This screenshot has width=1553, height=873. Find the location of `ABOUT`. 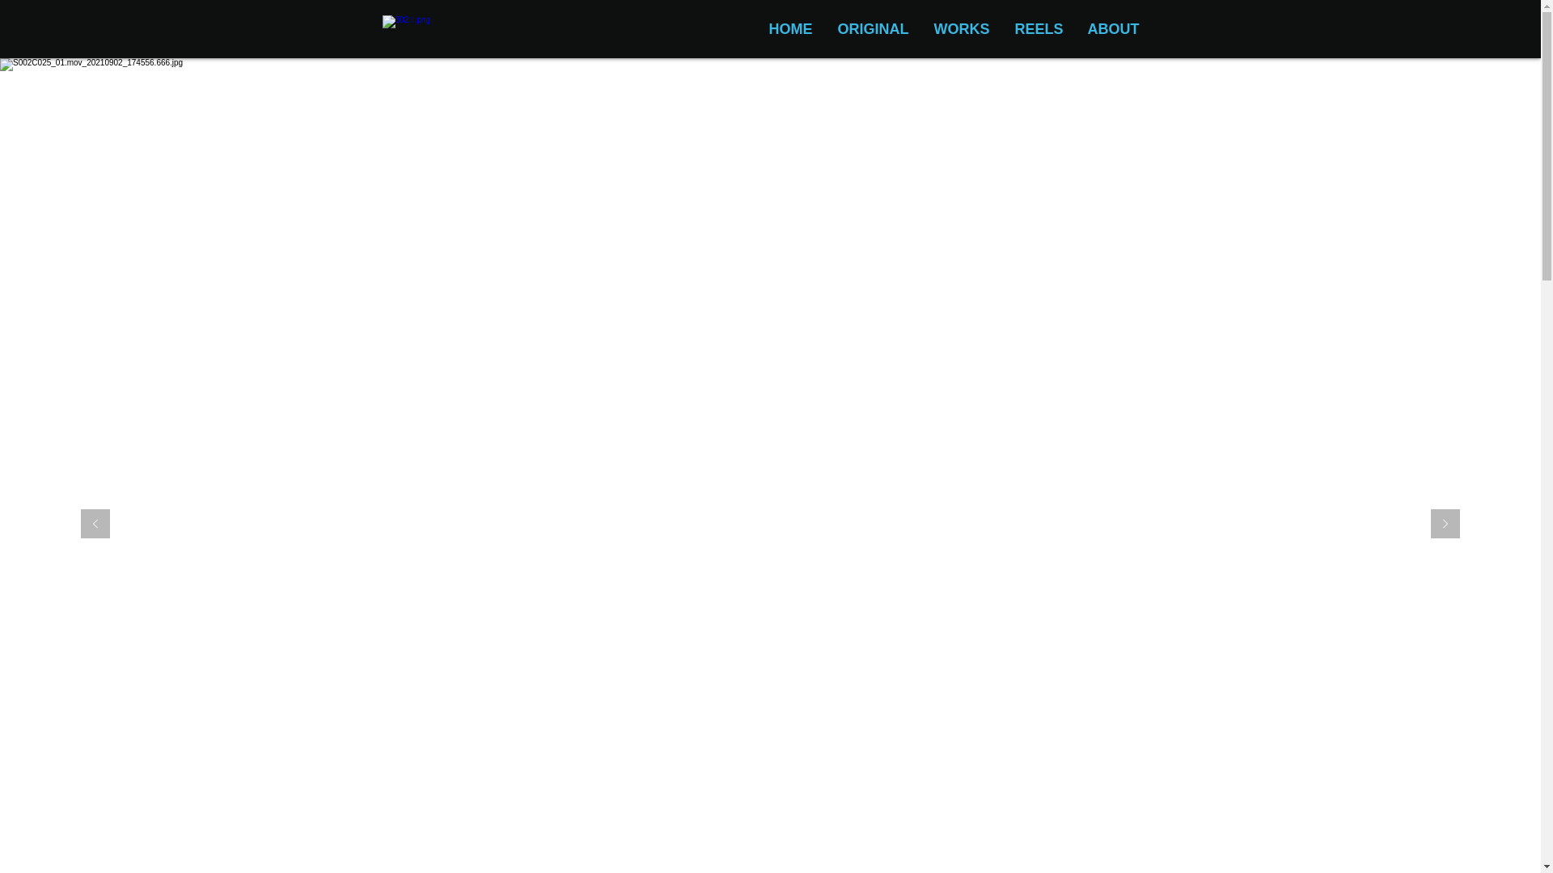

ABOUT is located at coordinates (1114, 29).